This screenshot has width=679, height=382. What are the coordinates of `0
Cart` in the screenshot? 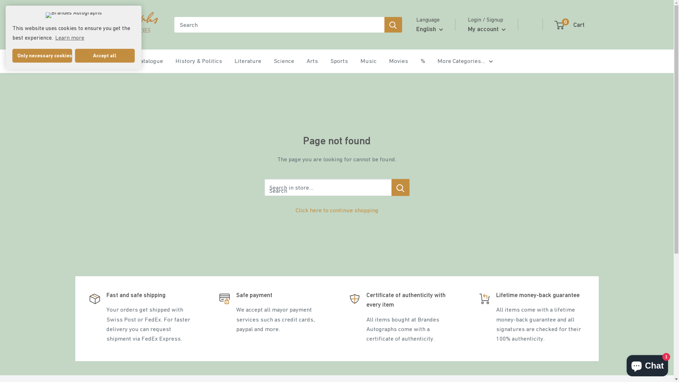 It's located at (570, 25).